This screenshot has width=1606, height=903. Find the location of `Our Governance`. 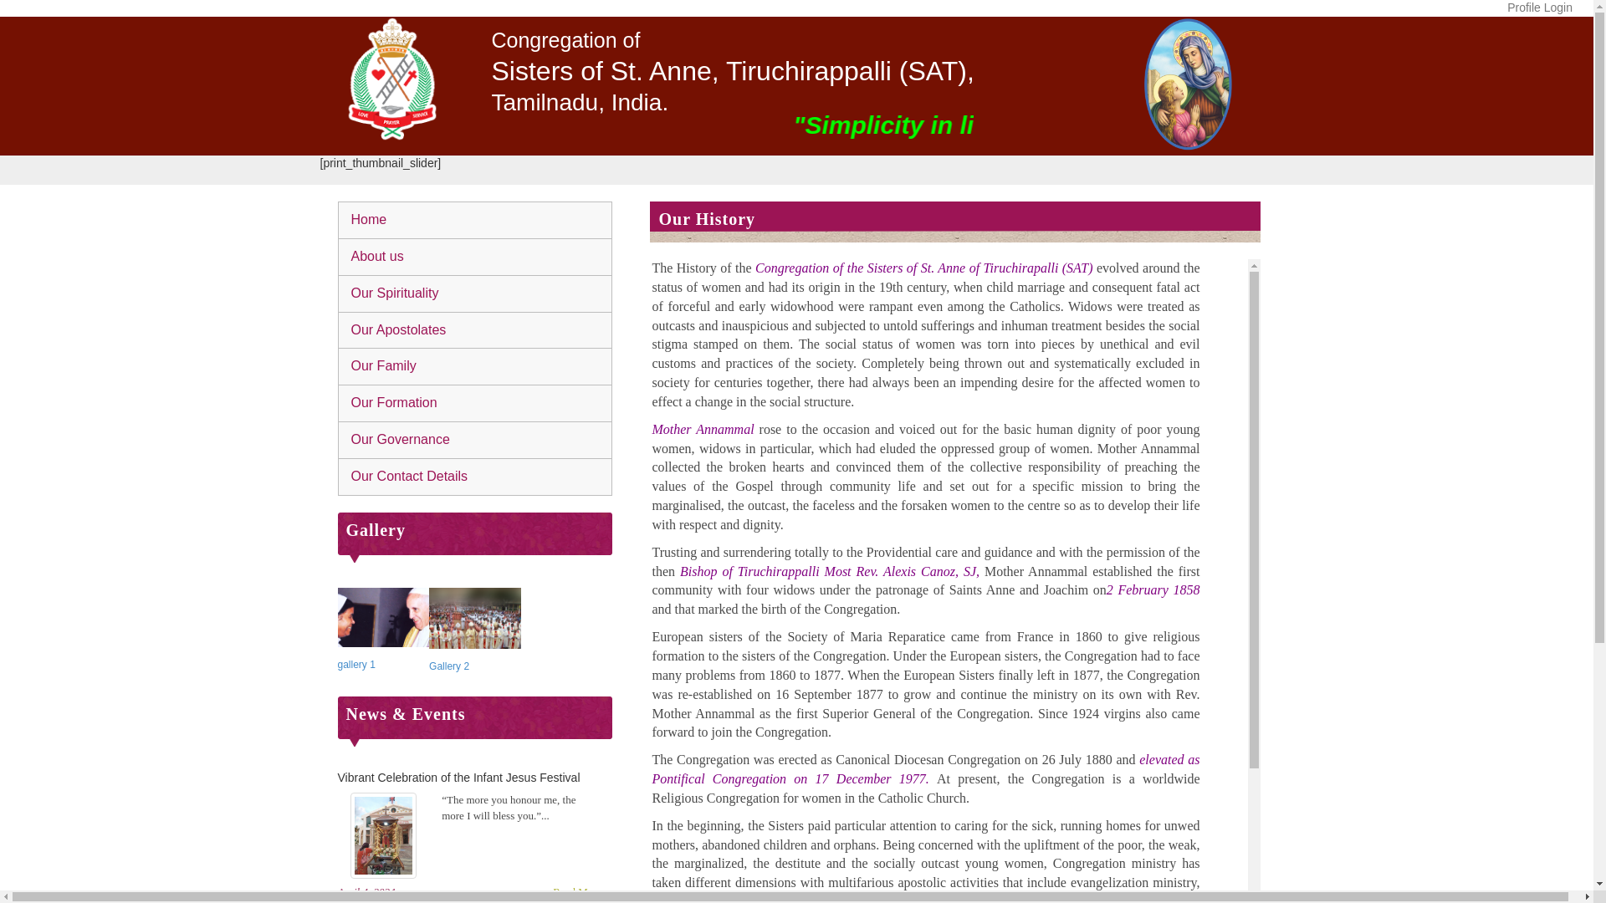

Our Governance is located at coordinates (475, 440).